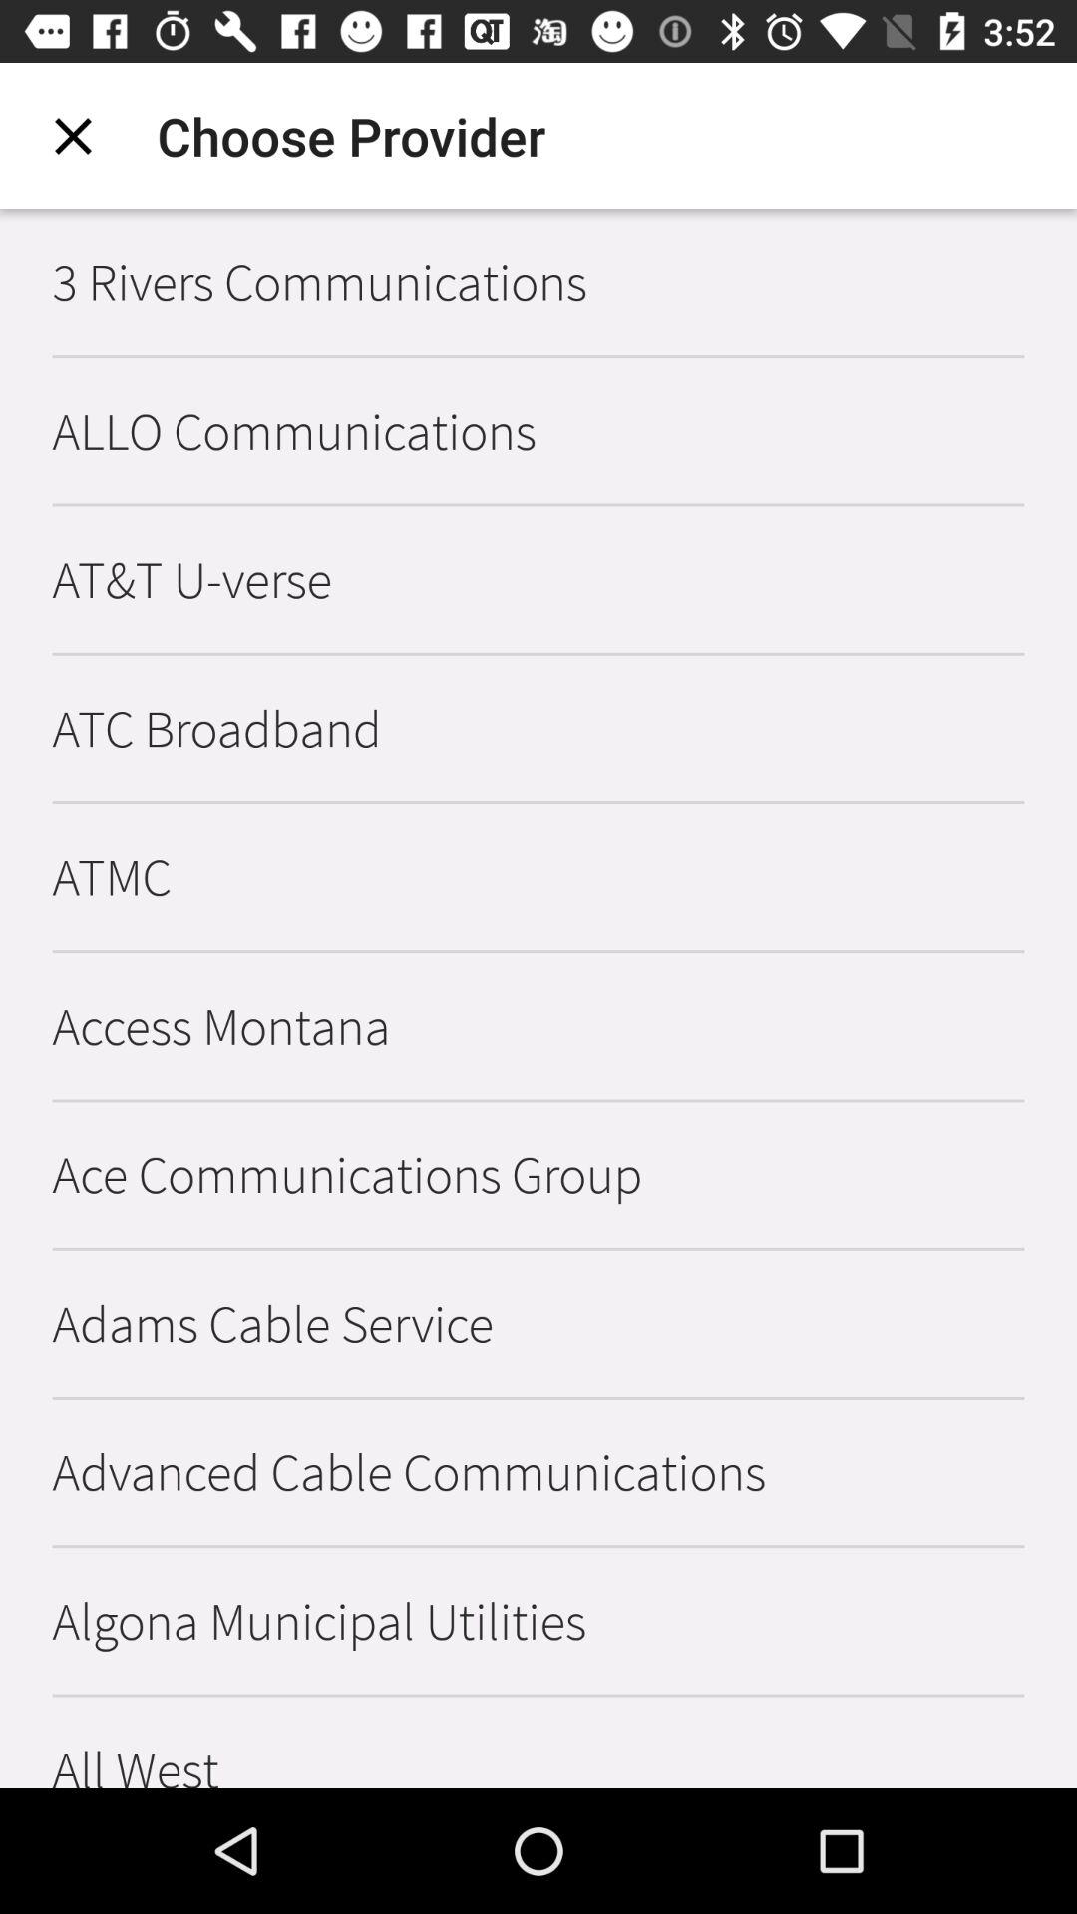 This screenshot has width=1077, height=1914. What do you see at coordinates (73, 136) in the screenshot?
I see `choose item next to choose provider item` at bounding box center [73, 136].